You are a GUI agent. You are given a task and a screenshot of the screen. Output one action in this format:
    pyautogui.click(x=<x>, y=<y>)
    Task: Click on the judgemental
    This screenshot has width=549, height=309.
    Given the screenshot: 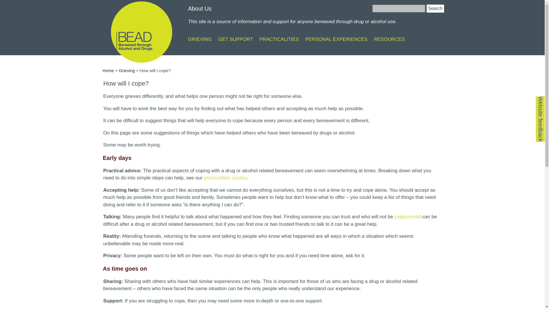 What is the action you would take?
    pyautogui.click(x=407, y=217)
    